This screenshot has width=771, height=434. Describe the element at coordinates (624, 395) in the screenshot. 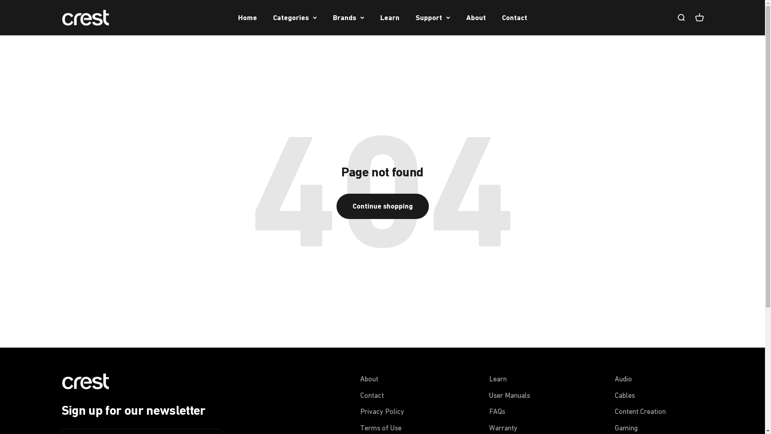

I see `Cables` at that location.